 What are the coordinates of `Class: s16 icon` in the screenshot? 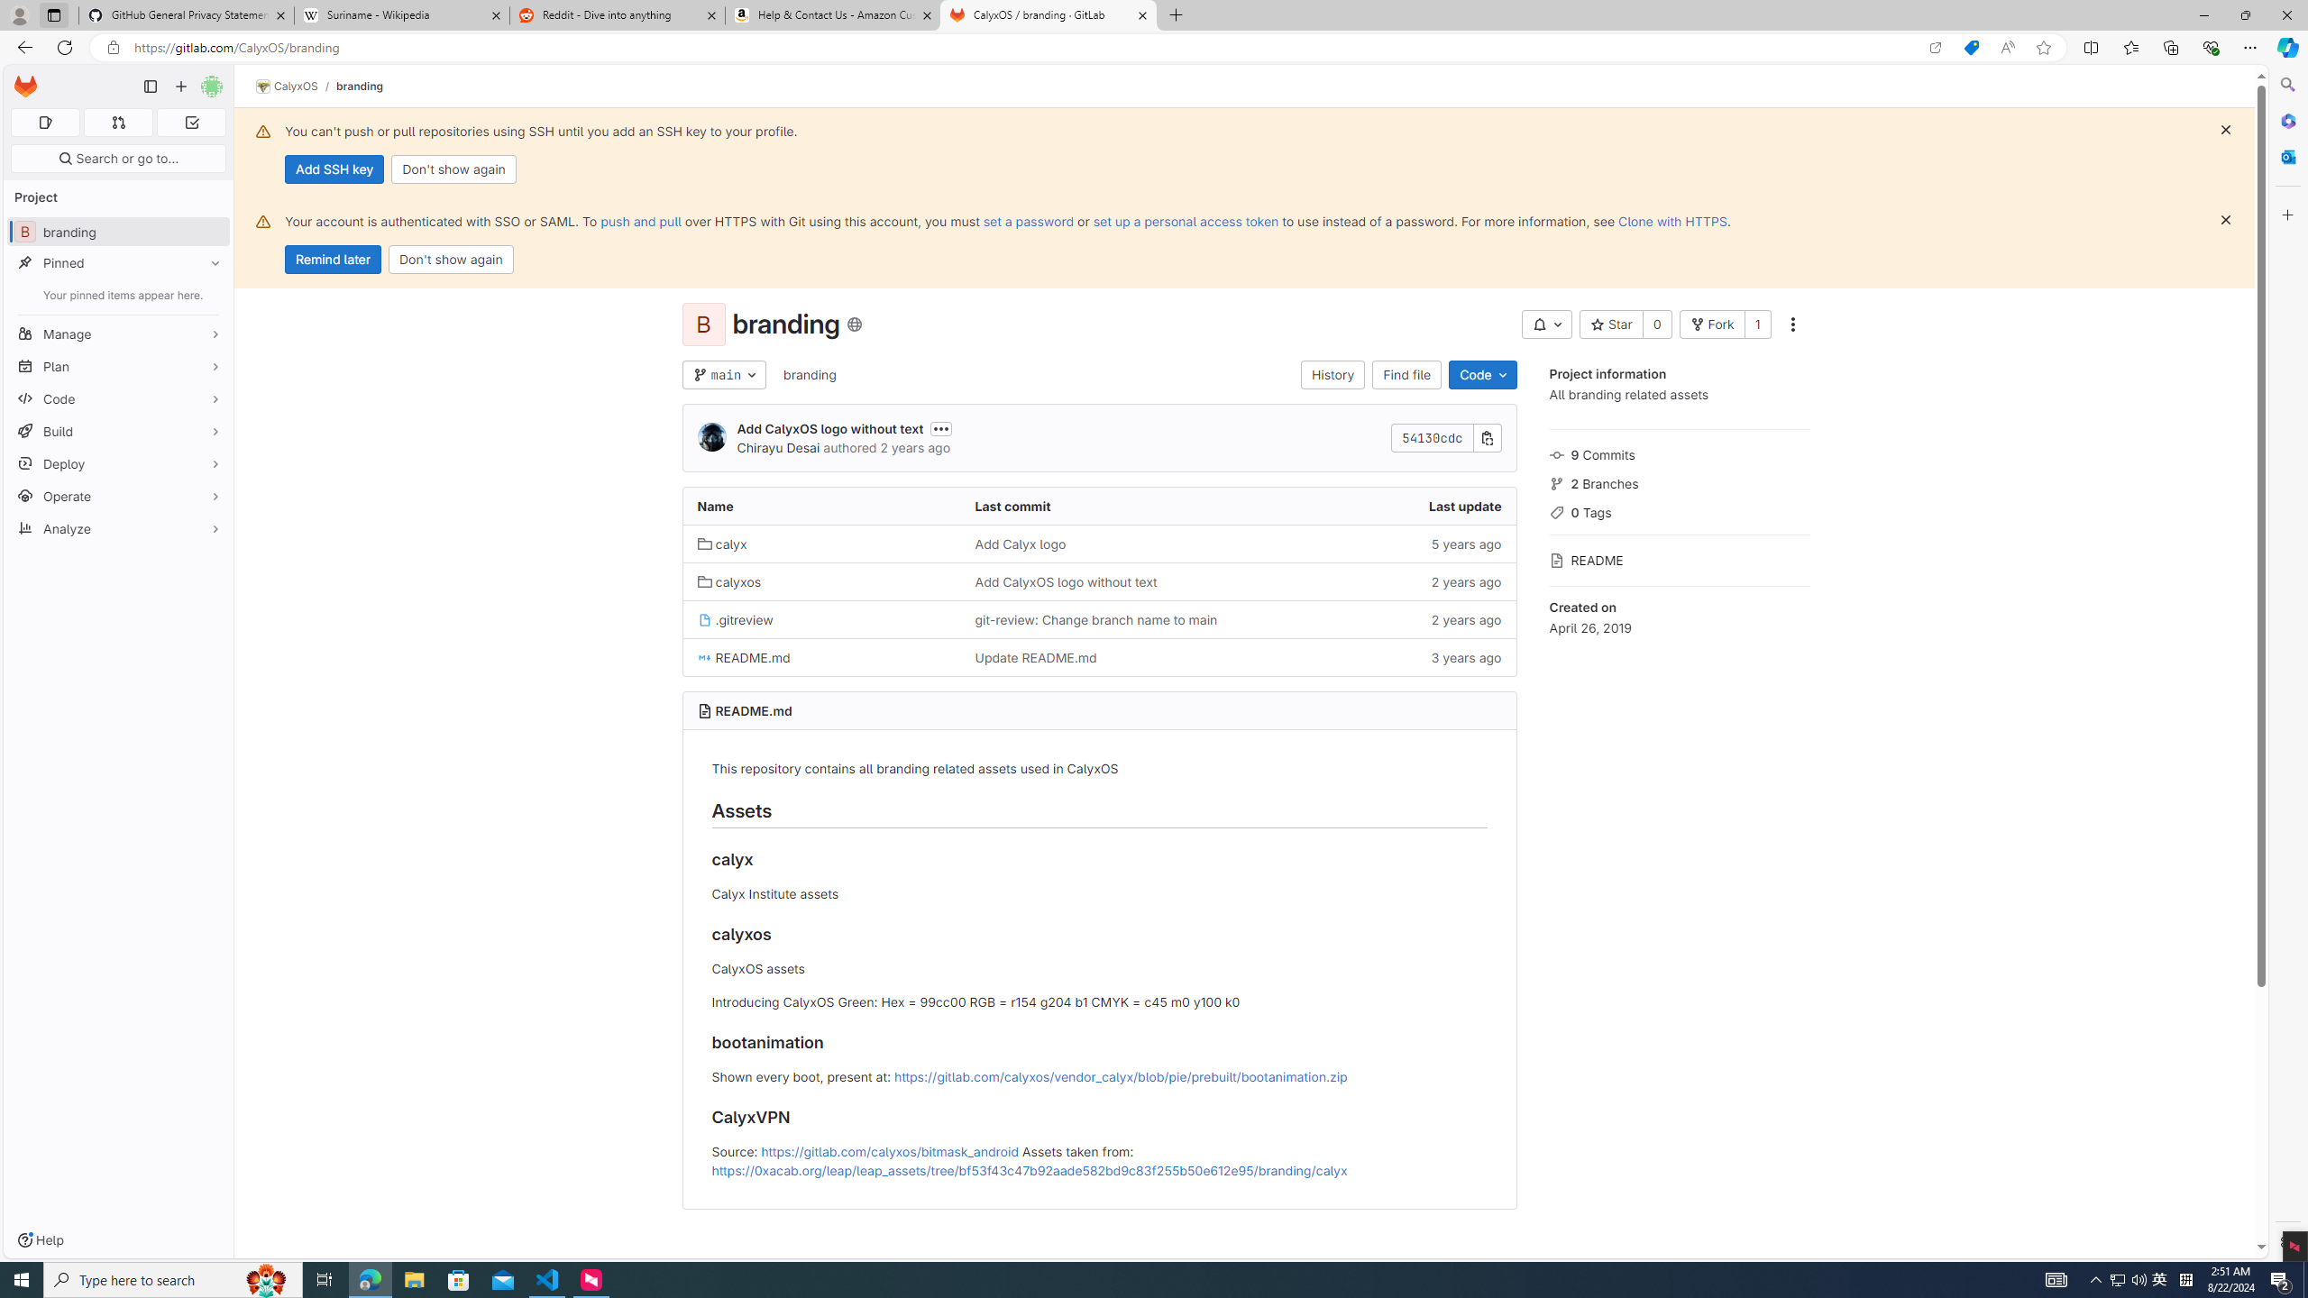 It's located at (853, 324).